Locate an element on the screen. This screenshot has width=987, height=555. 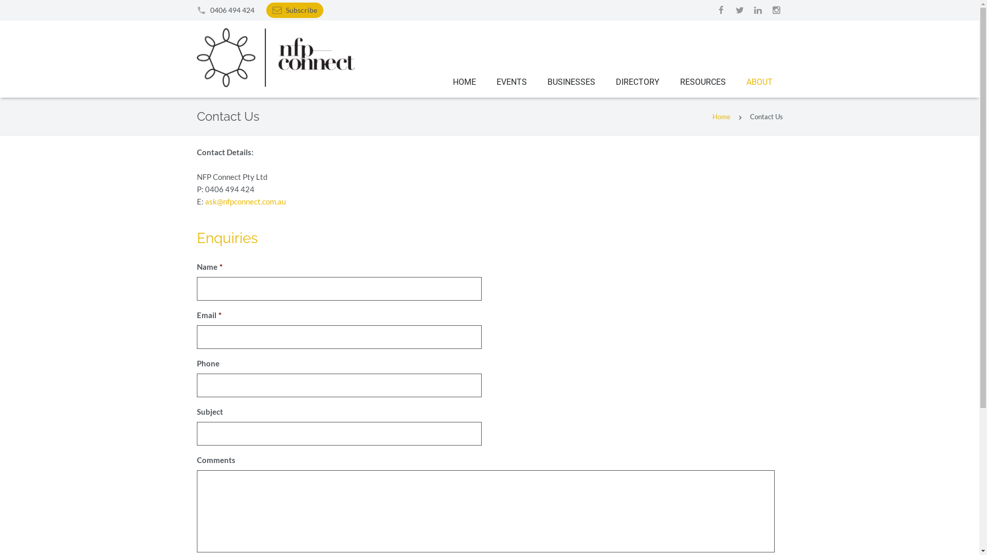
ABOUT is located at coordinates (760, 82).